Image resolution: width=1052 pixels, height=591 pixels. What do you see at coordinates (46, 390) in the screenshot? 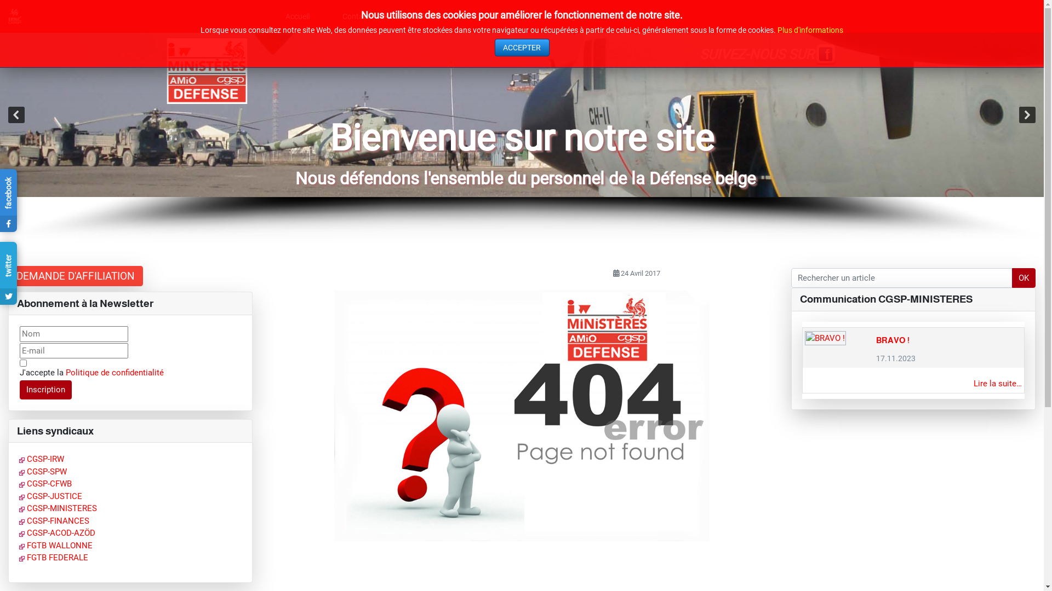
I see `Inscription` at bounding box center [46, 390].